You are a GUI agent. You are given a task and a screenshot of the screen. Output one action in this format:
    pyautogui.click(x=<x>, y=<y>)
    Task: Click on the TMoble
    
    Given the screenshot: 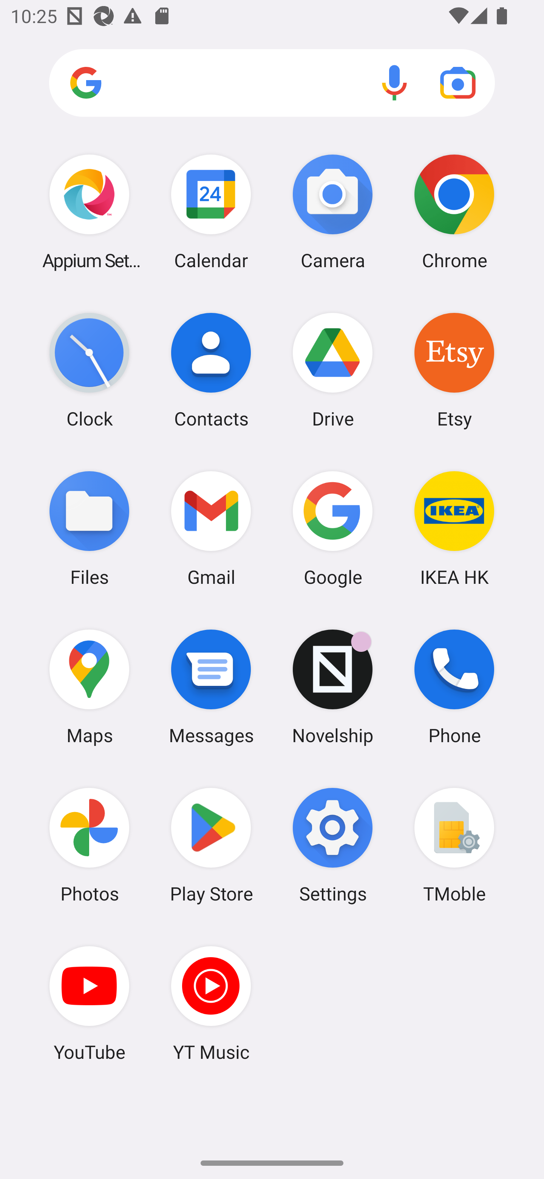 What is the action you would take?
    pyautogui.click(x=454, y=845)
    